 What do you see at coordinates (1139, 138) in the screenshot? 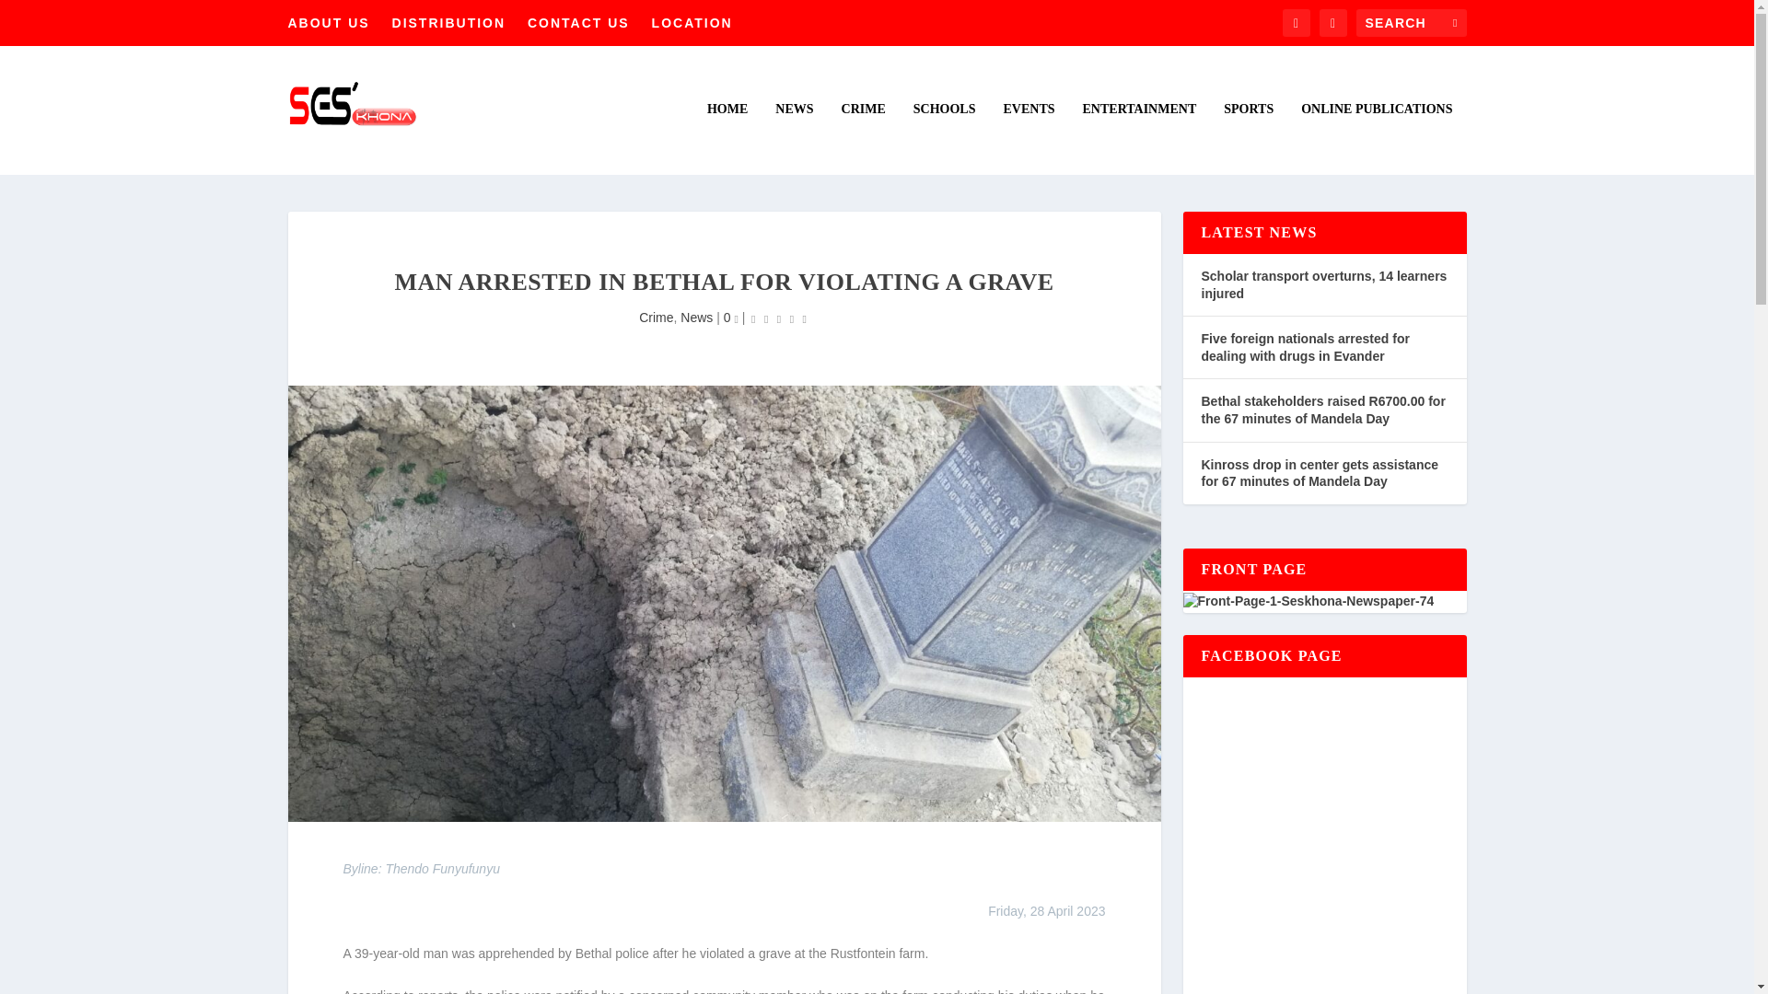
I see `ENTERTAINMENT` at bounding box center [1139, 138].